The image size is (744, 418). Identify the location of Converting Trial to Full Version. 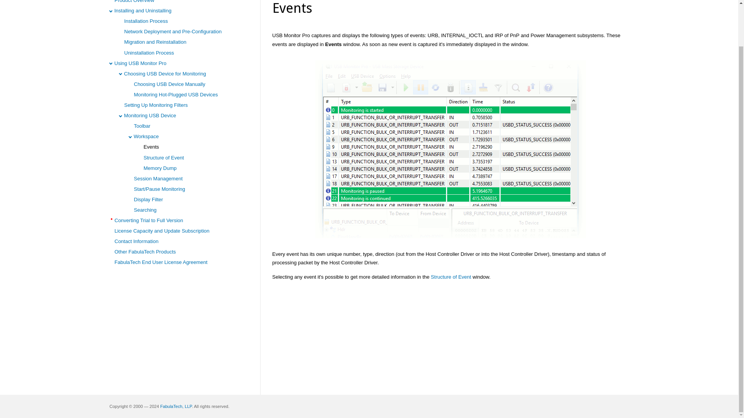
(149, 220).